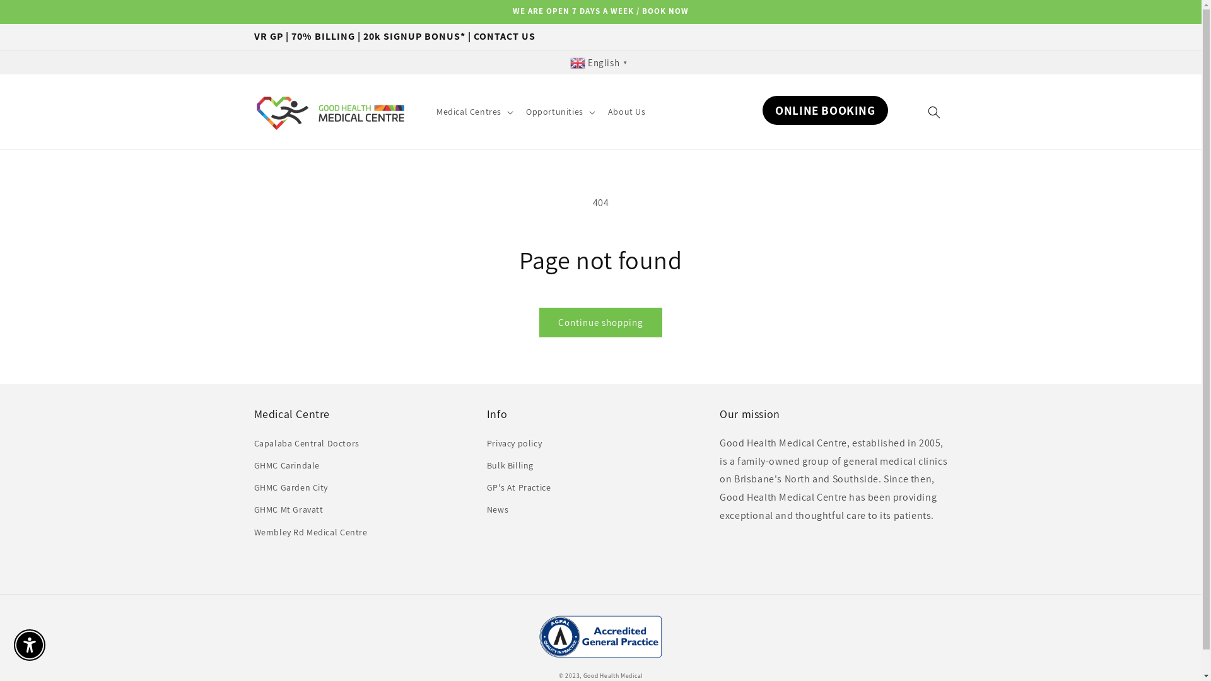  I want to click on Capalaba Central Doctors, so click(307, 445).